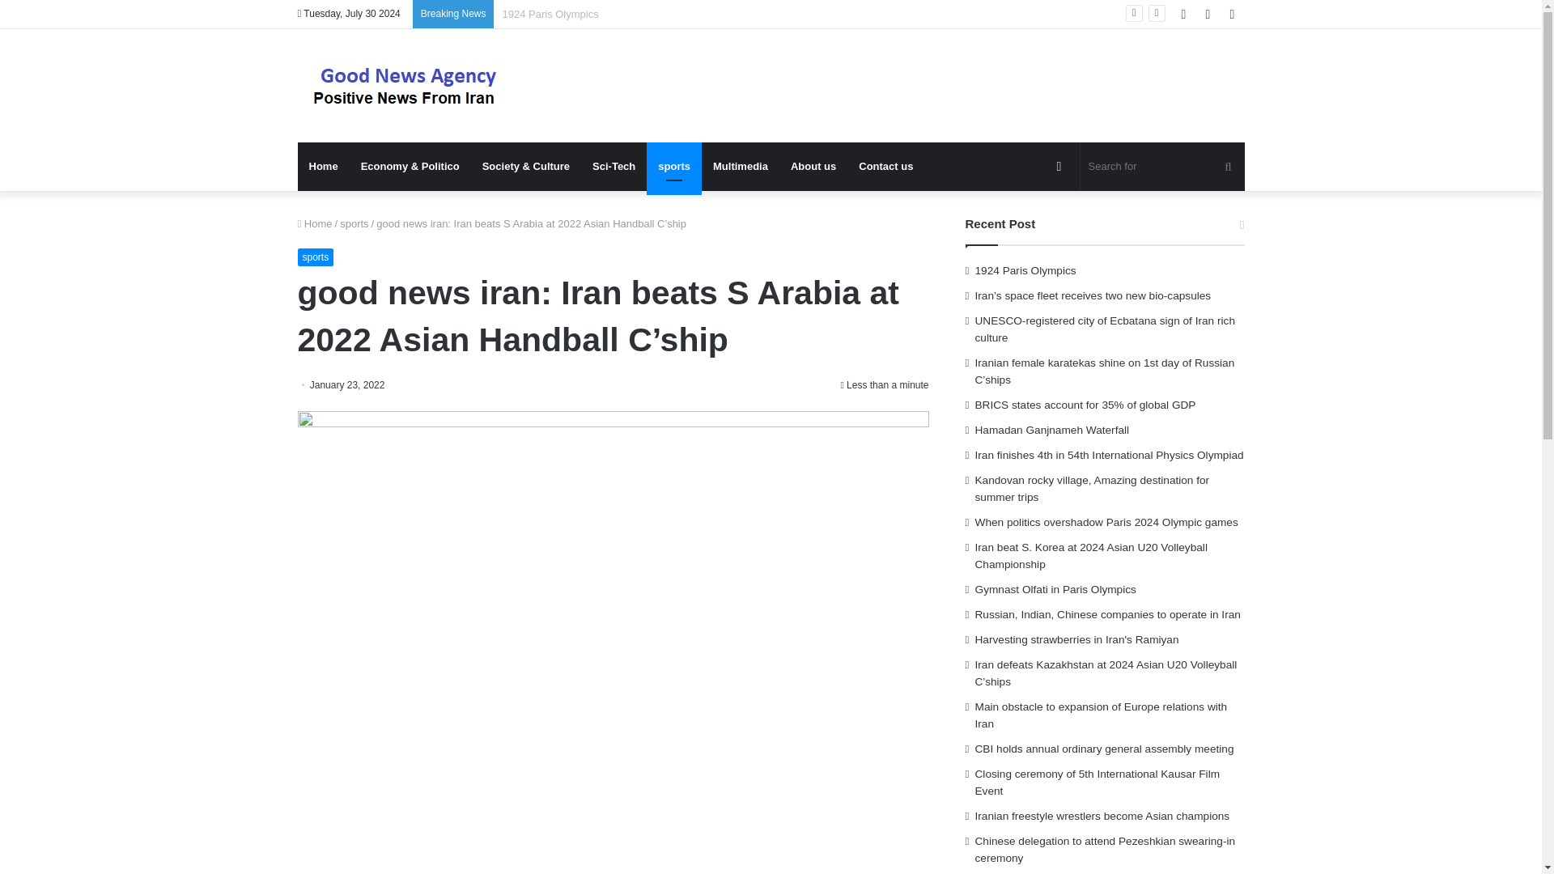 Image resolution: width=1554 pixels, height=874 pixels. What do you see at coordinates (316, 257) in the screenshot?
I see `sports` at bounding box center [316, 257].